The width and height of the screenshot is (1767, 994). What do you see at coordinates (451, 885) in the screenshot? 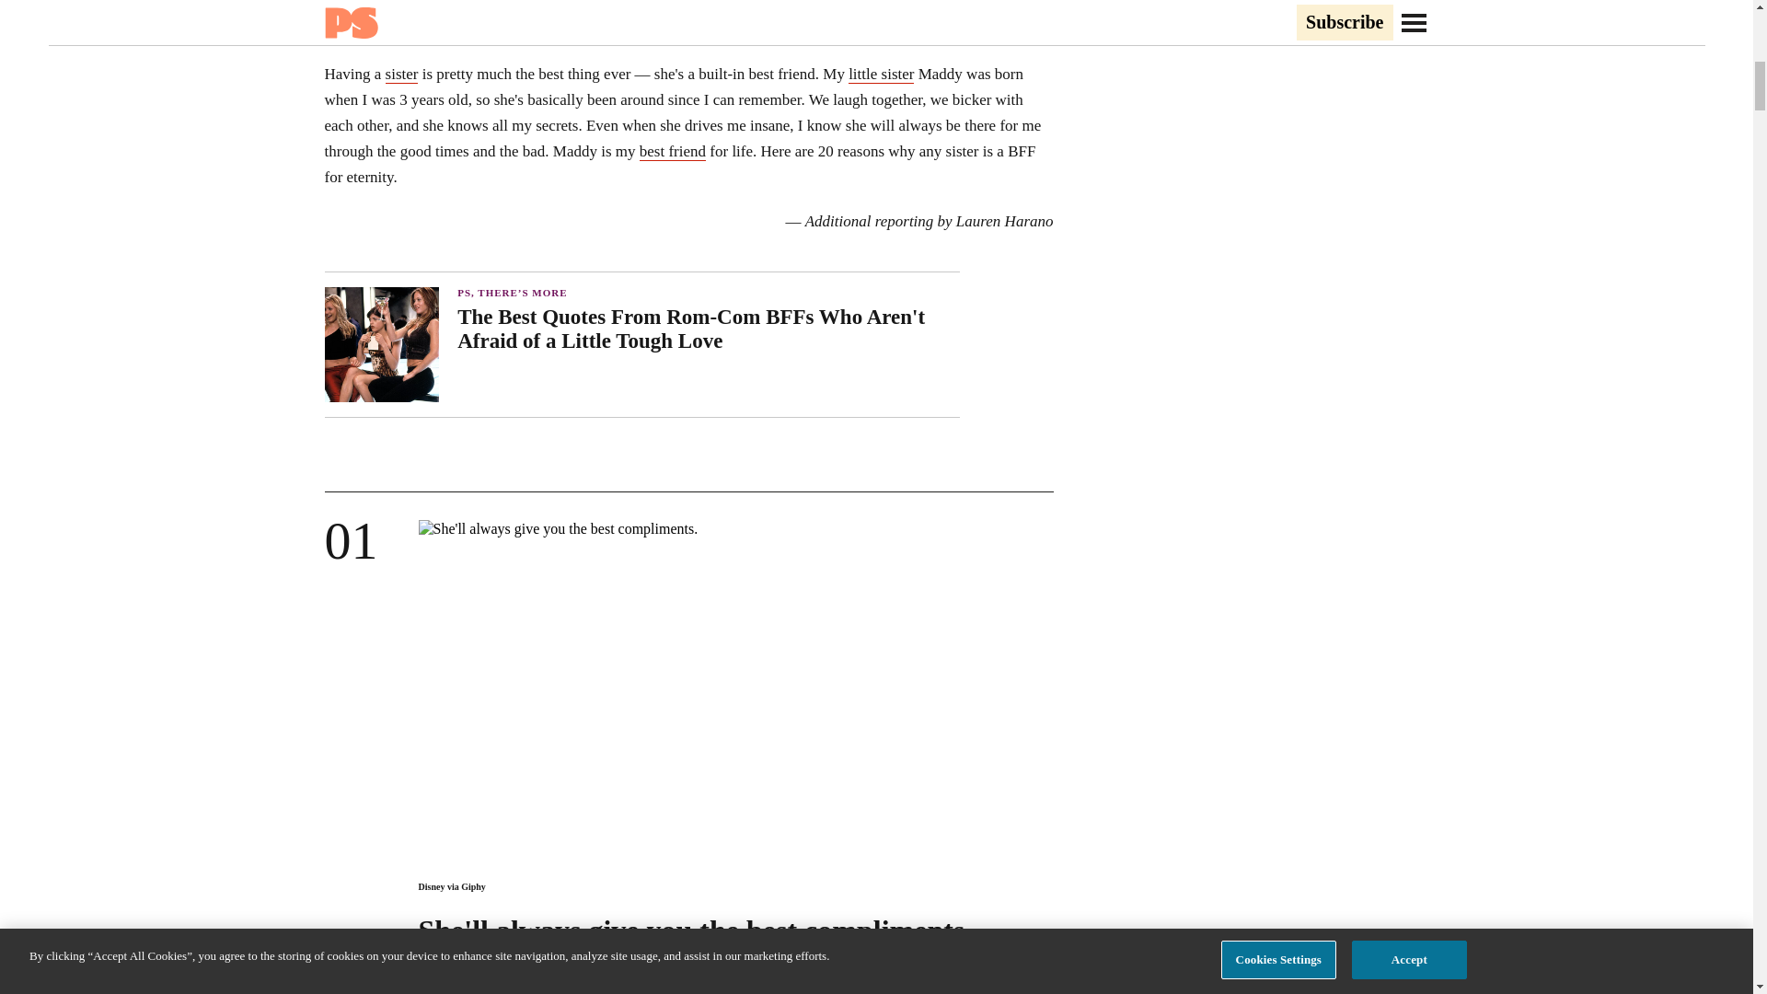
I see `Disney via Giphy` at bounding box center [451, 885].